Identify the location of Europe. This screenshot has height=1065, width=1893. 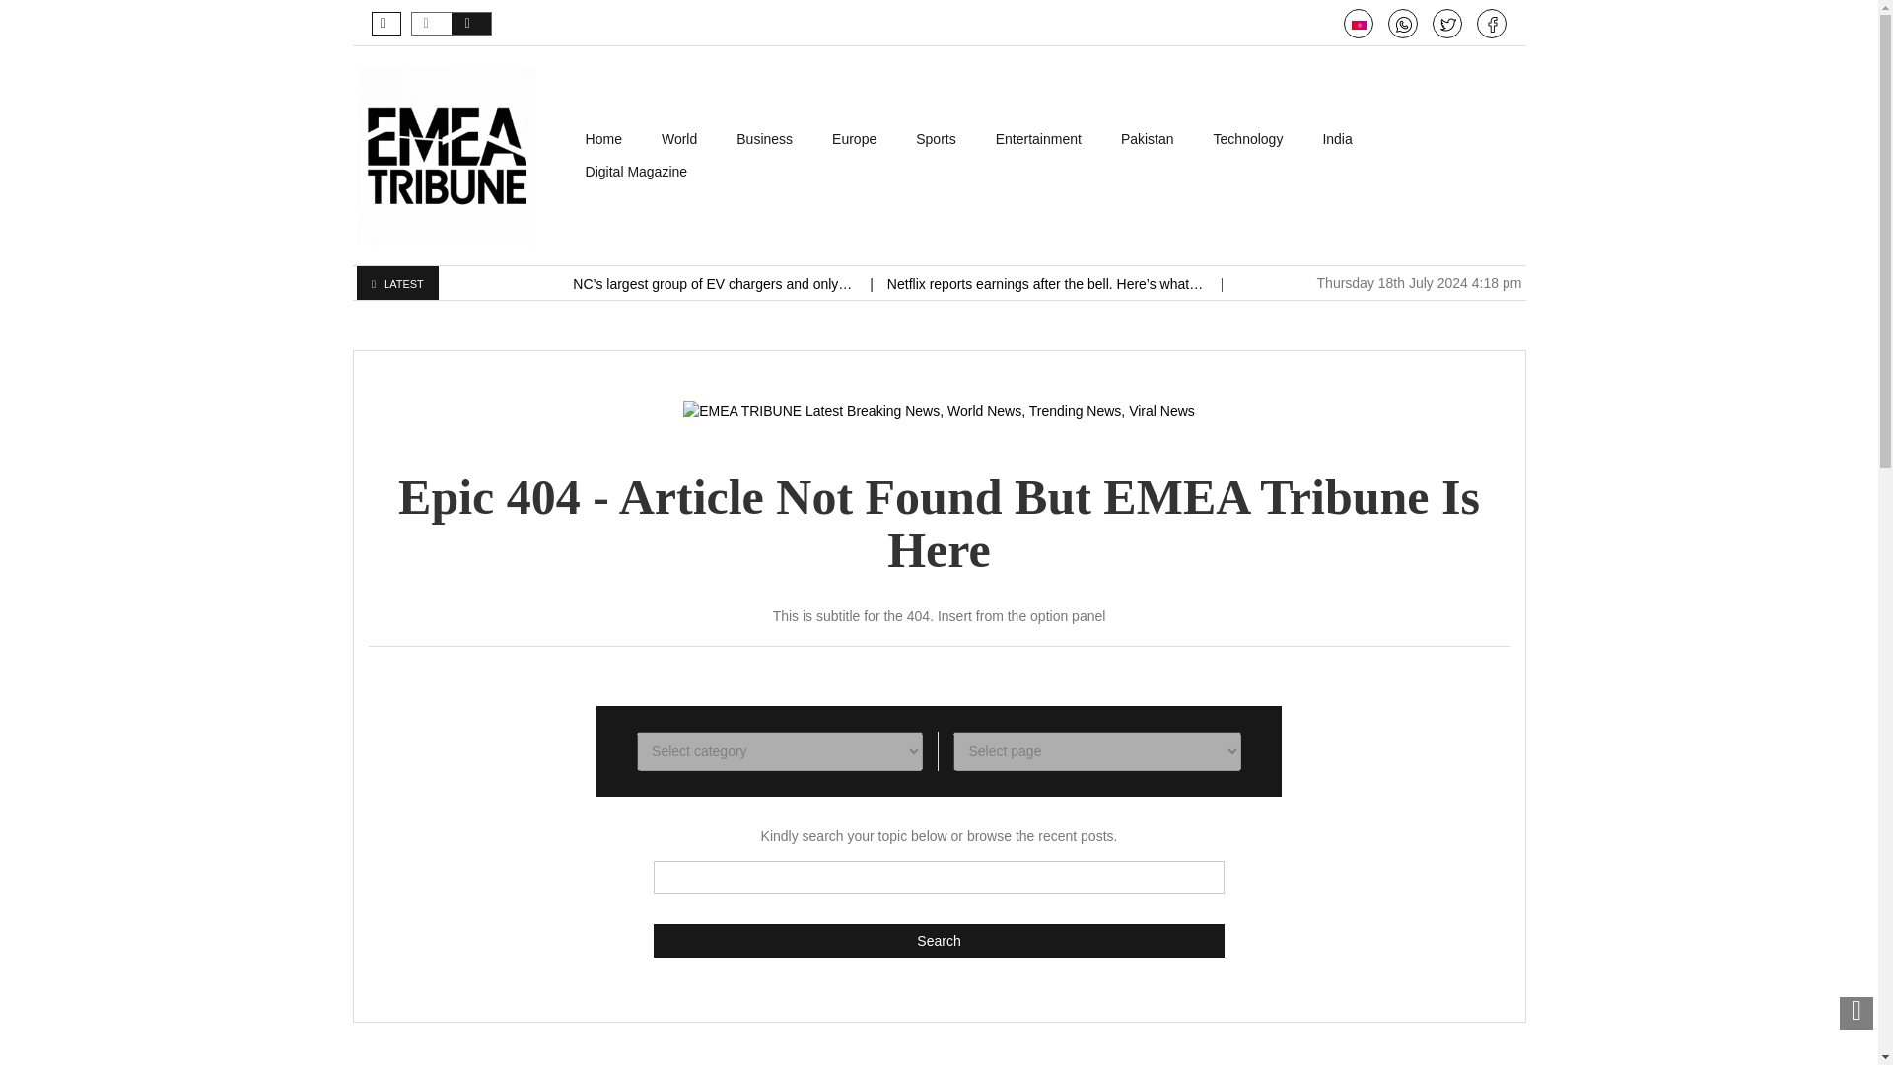
(854, 139).